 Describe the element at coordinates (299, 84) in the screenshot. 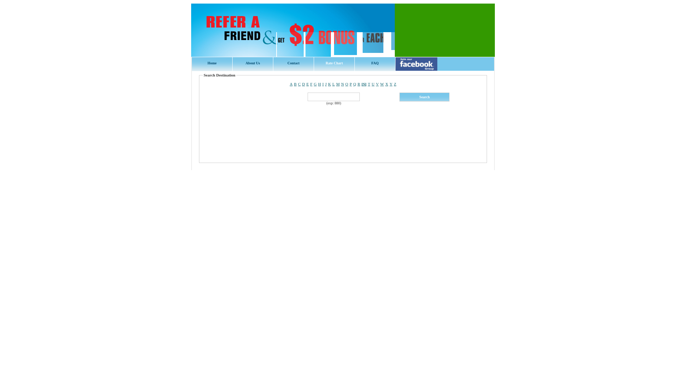

I see `C` at that location.